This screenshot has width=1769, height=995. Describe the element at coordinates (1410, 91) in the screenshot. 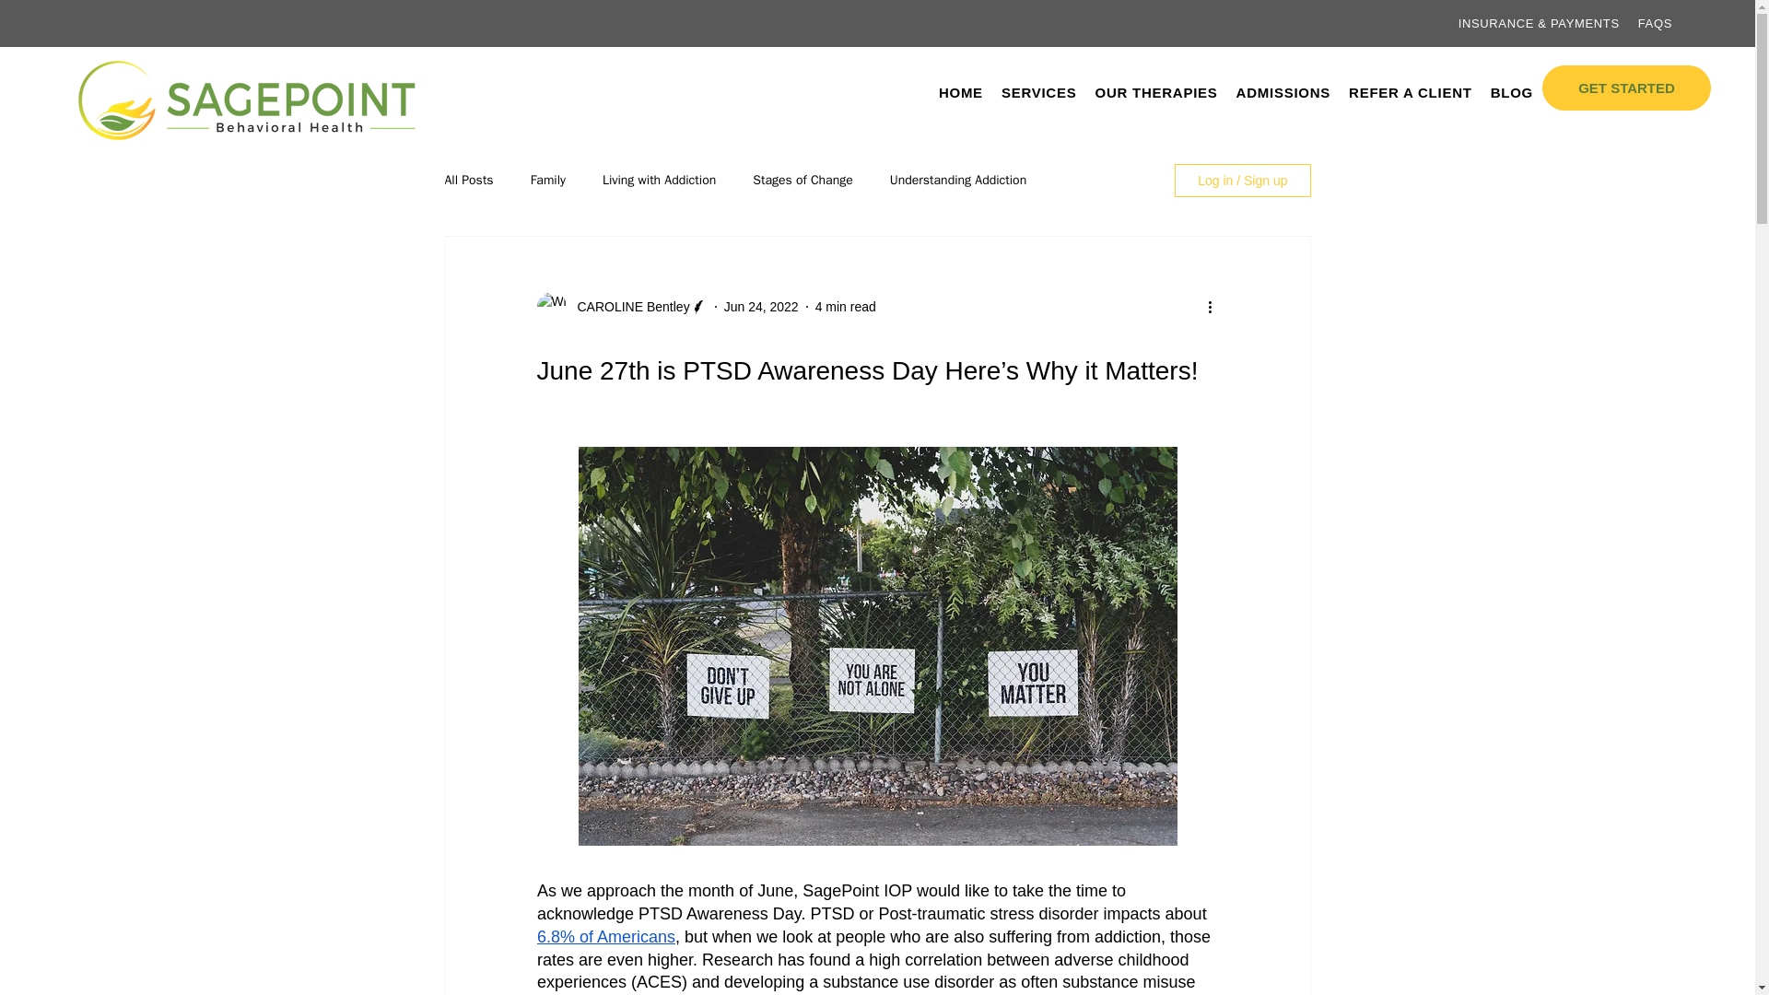

I see `SERVICES` at that location.